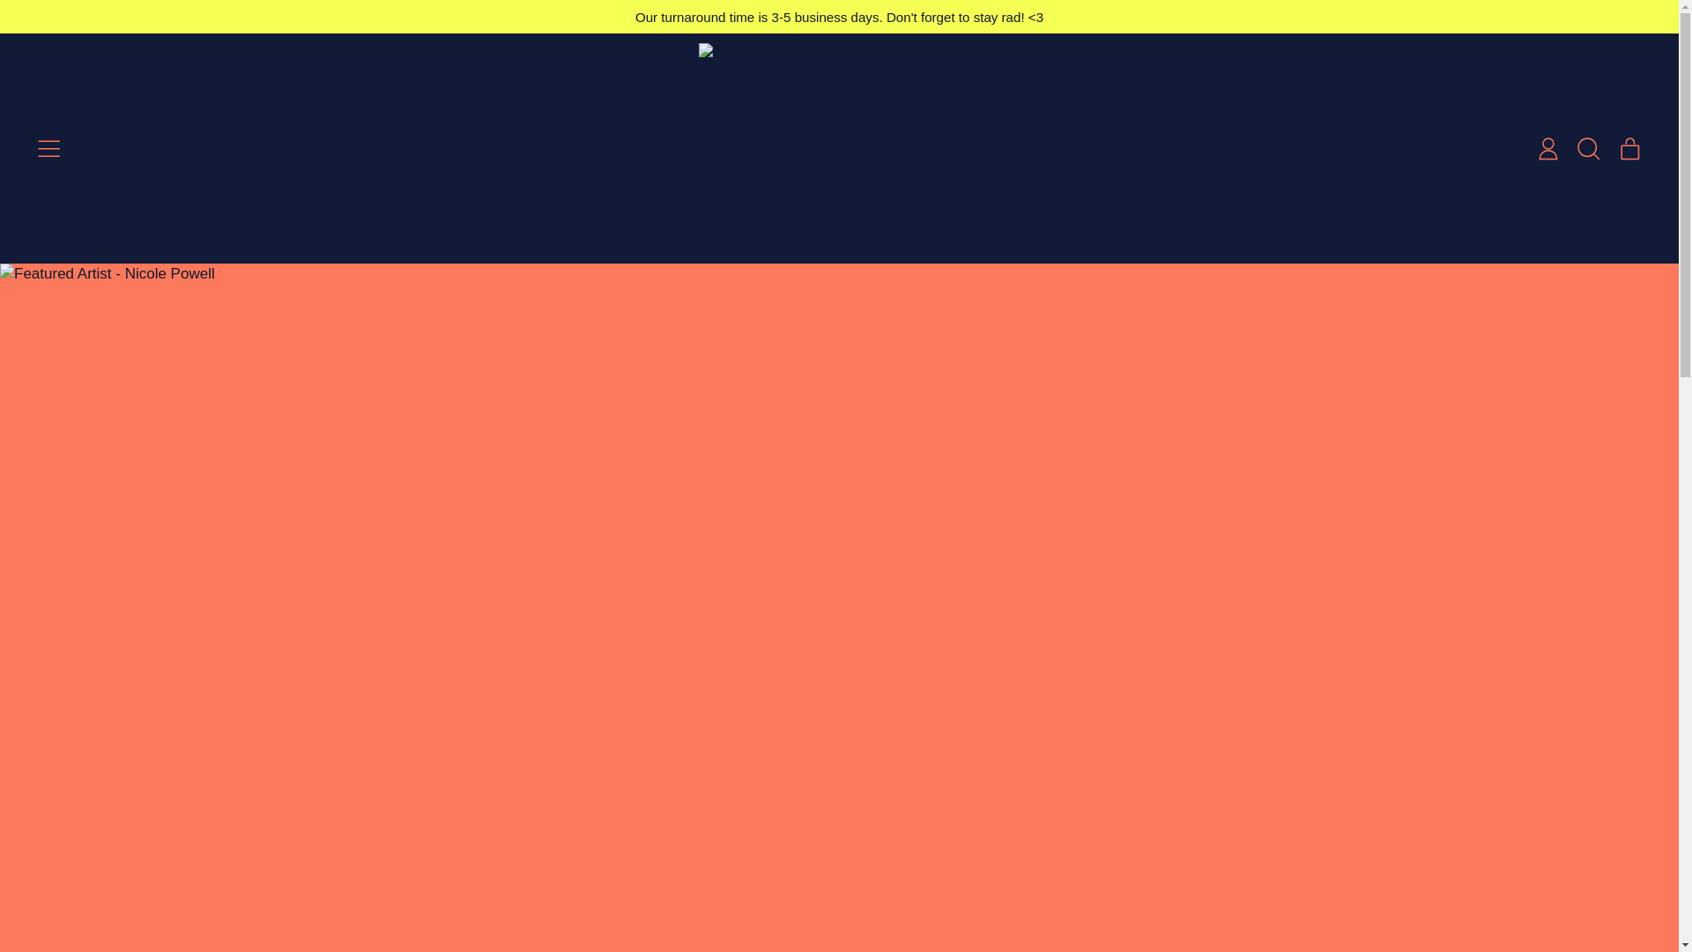 The height and width of the screenshot is (952, 1692). What do you see at coordinates (1547, 148) in the screenshot?
I see `Menu` at bounding box center [1547, 148].